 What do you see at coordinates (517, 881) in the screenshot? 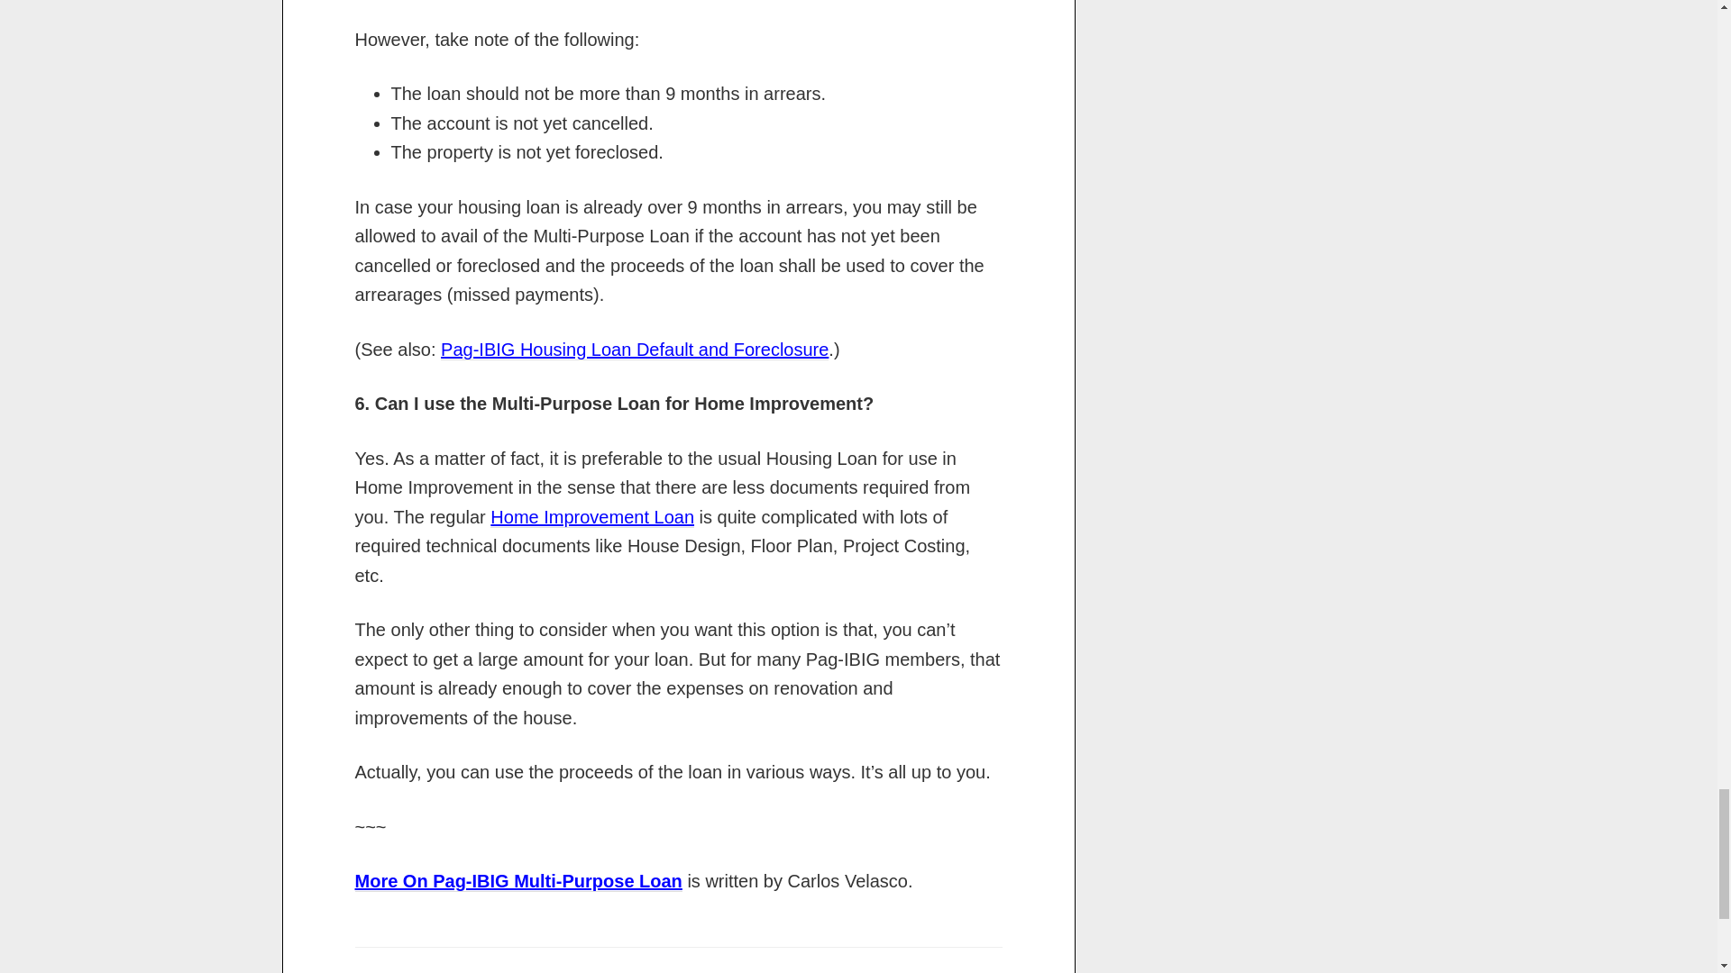
I see `More On Pag-IBIG Multi-Purpose Loan` at bounding box center [517, 881].